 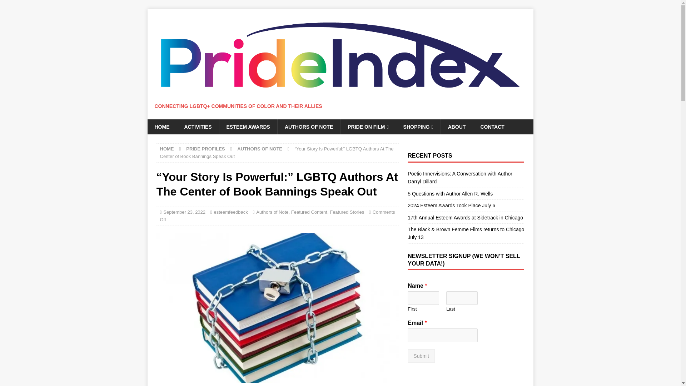 What do you see at coordinates (347, 212) in the screenshot?
I see `Featured Stories` at bounding box center [347, 212].